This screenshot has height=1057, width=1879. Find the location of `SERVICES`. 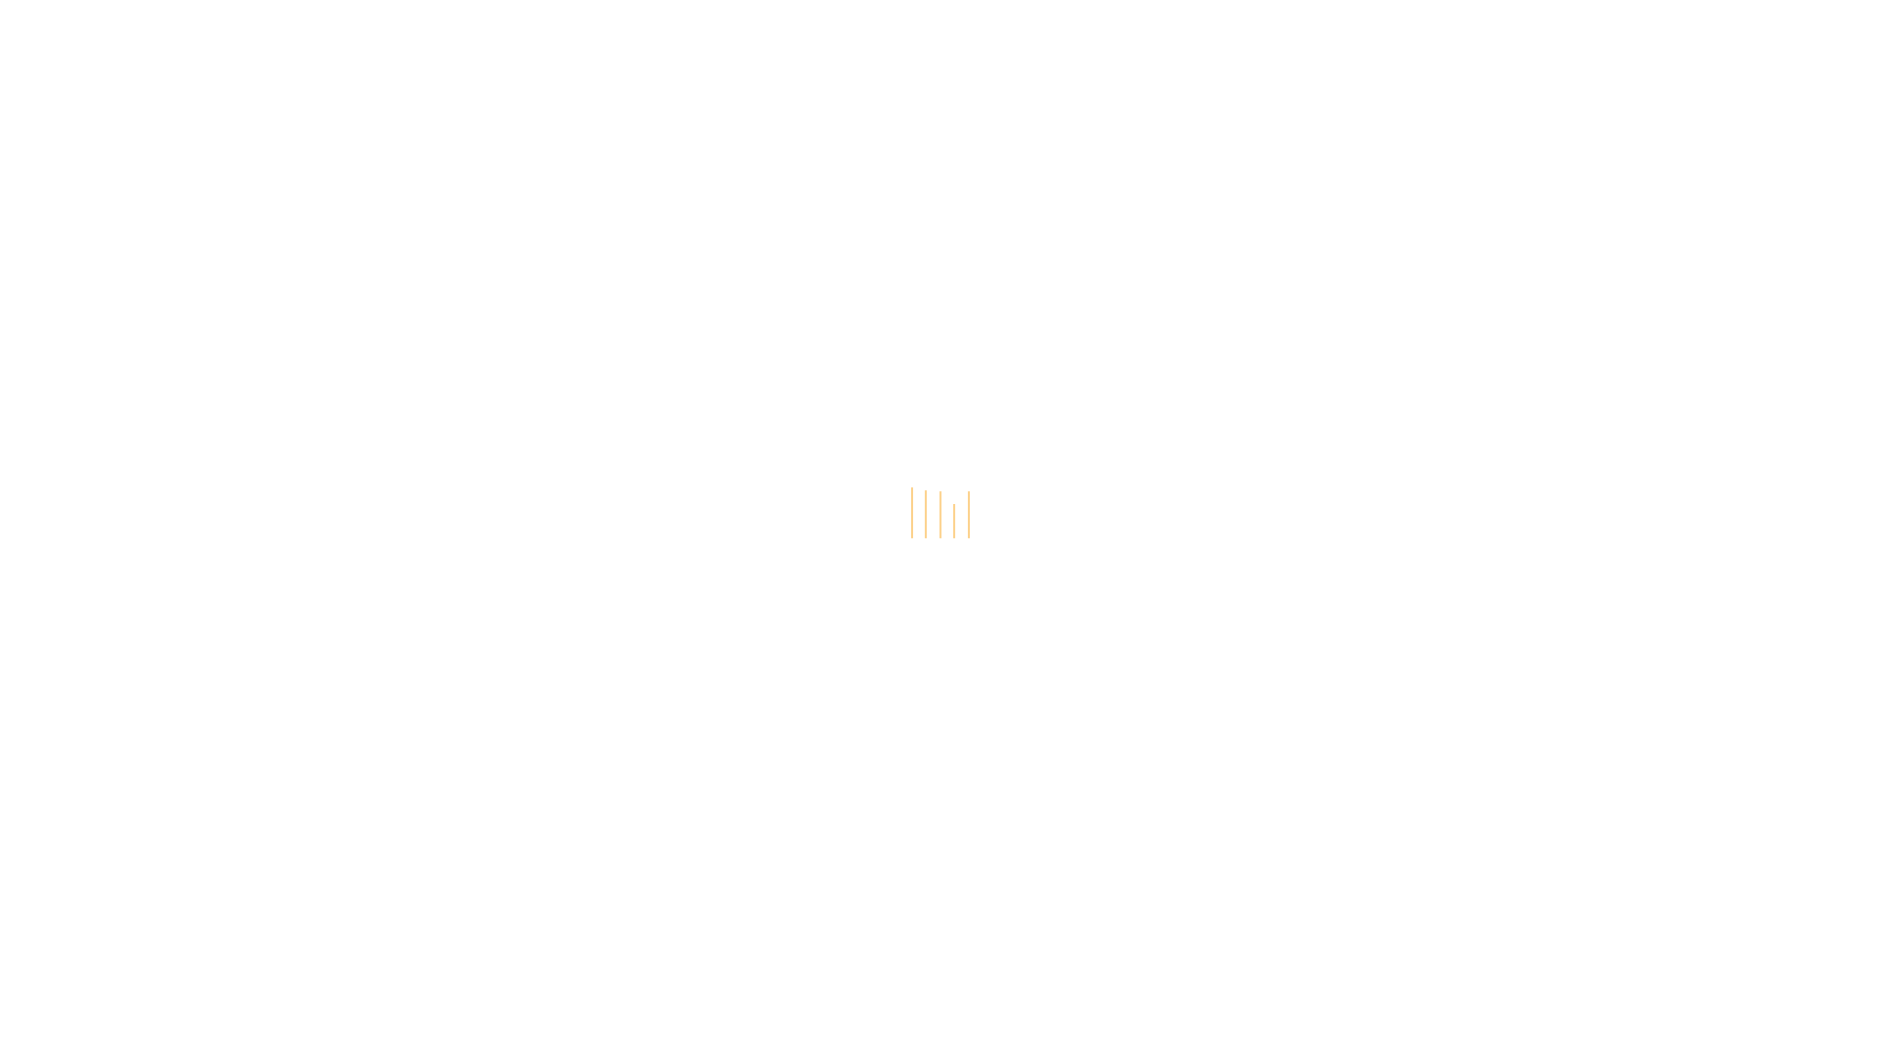

SERVICES is located at coordinates (1564, 41).